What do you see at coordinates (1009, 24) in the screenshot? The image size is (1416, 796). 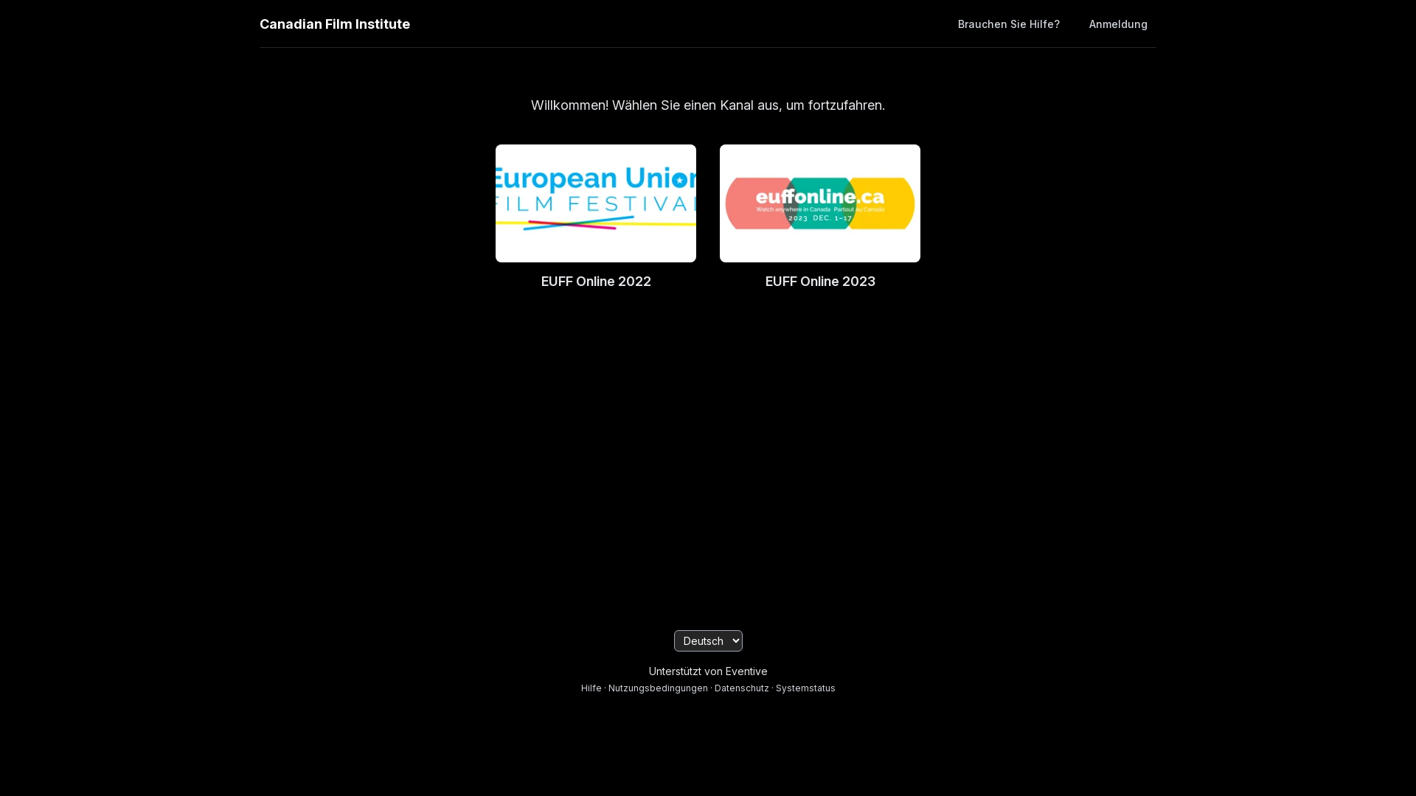 I see `Brauchen Sie Hilfe?` at bounding box center [1009, 24].